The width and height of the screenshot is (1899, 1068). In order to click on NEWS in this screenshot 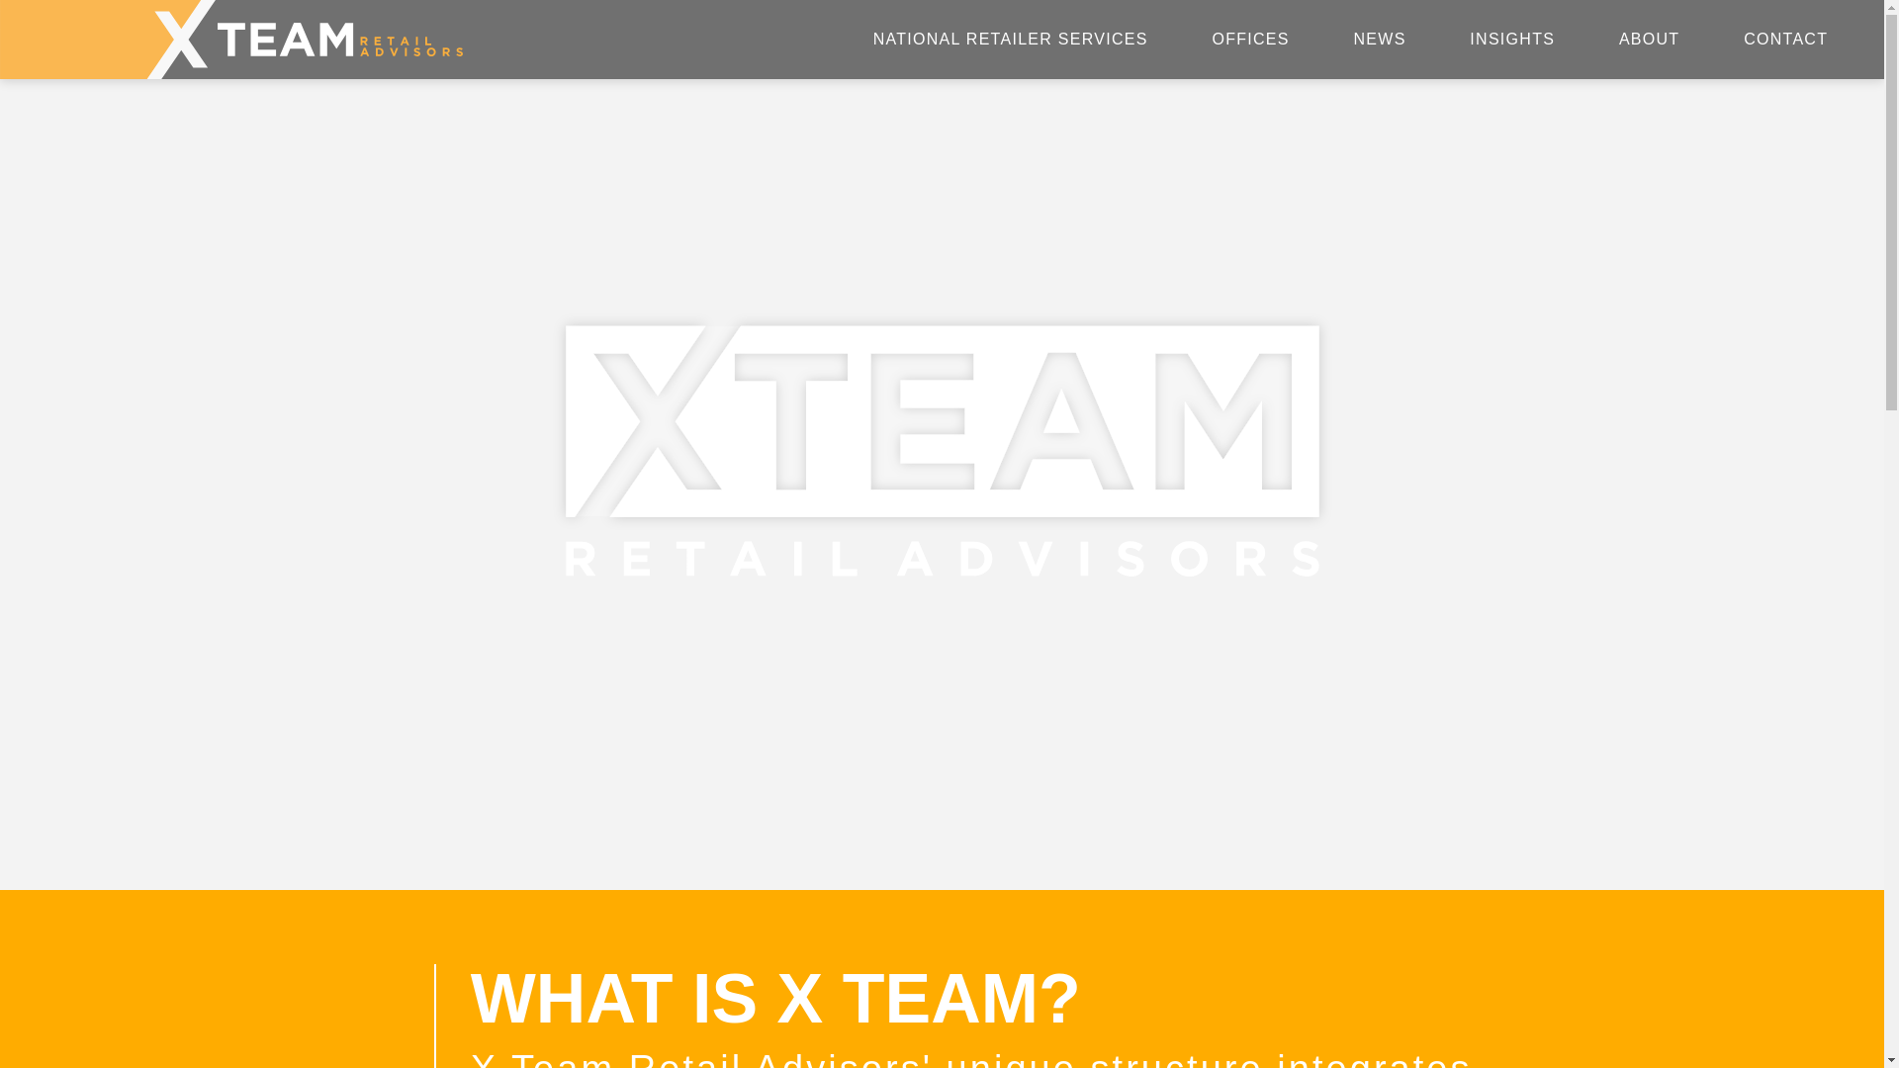, I will do `click(1379, 40)`.